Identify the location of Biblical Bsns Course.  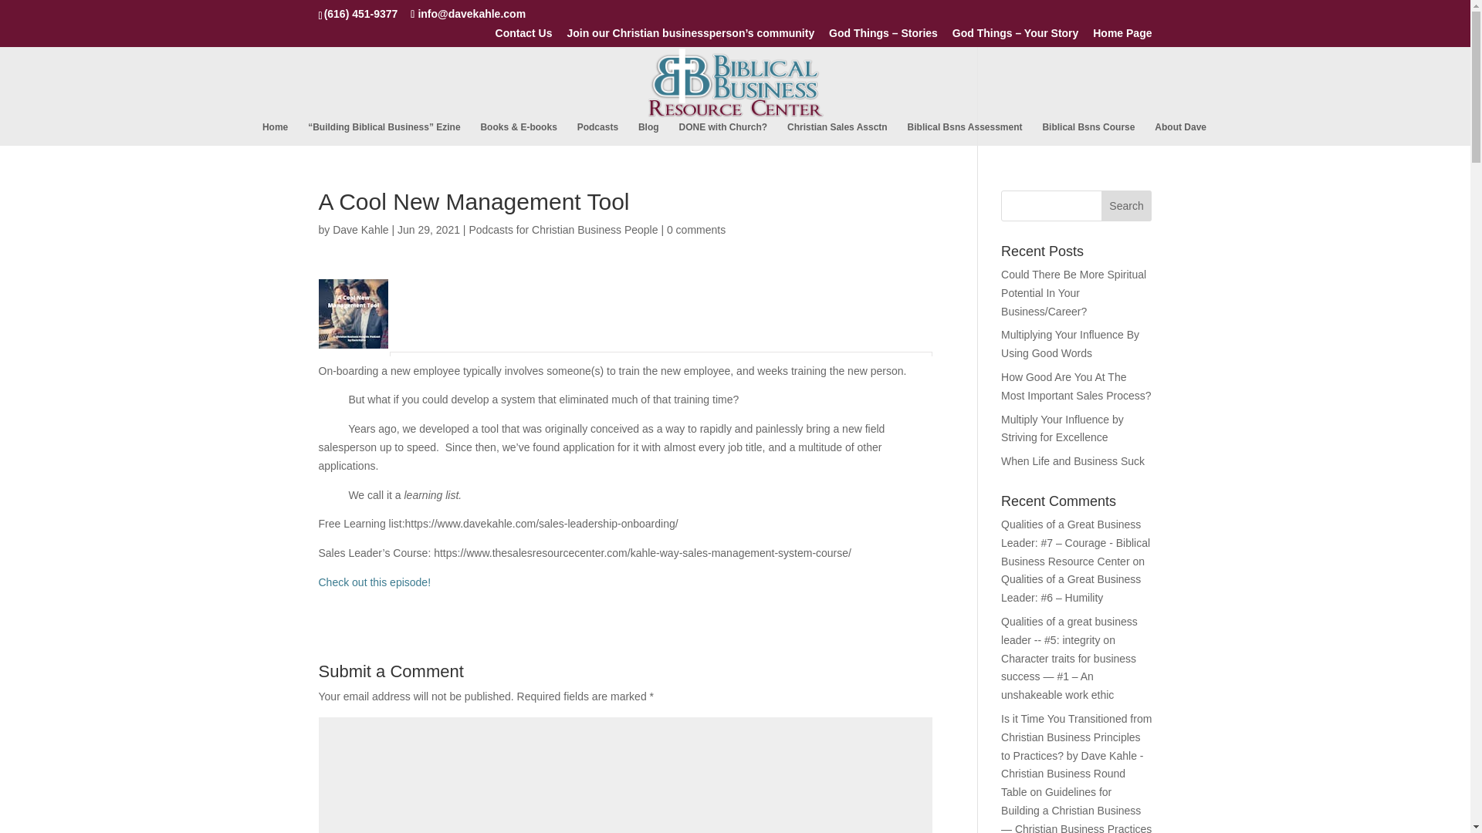
(1088, 133).